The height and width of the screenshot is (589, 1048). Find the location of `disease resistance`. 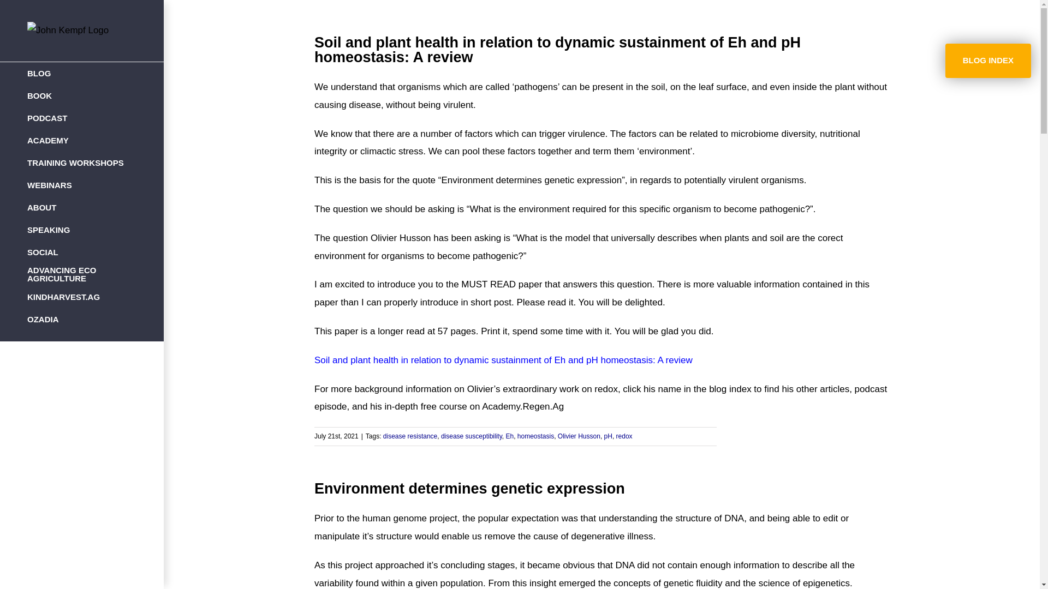

disease resistance is located at coordinates (410, 436).